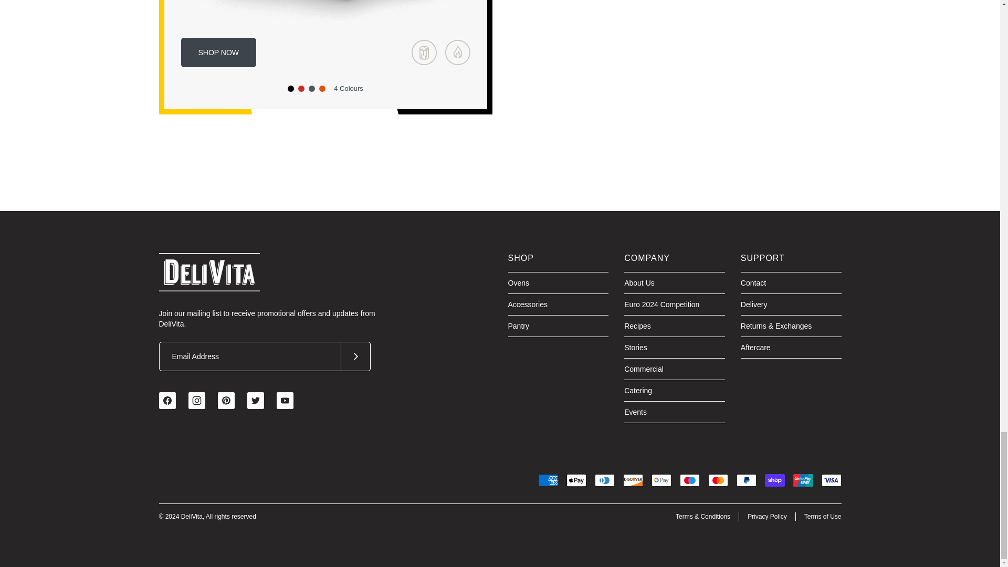  Describe the element at coordinates (802, 480) in the screenshot. I see `Union Pay` at that location.